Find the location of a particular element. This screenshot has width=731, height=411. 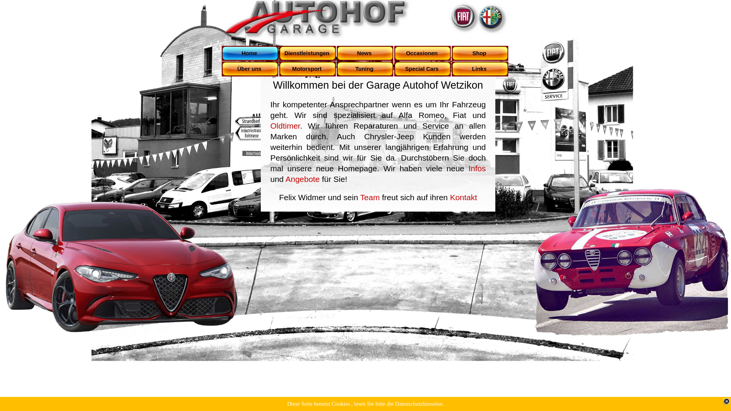

Tuning is located at coordinates (365, 69).